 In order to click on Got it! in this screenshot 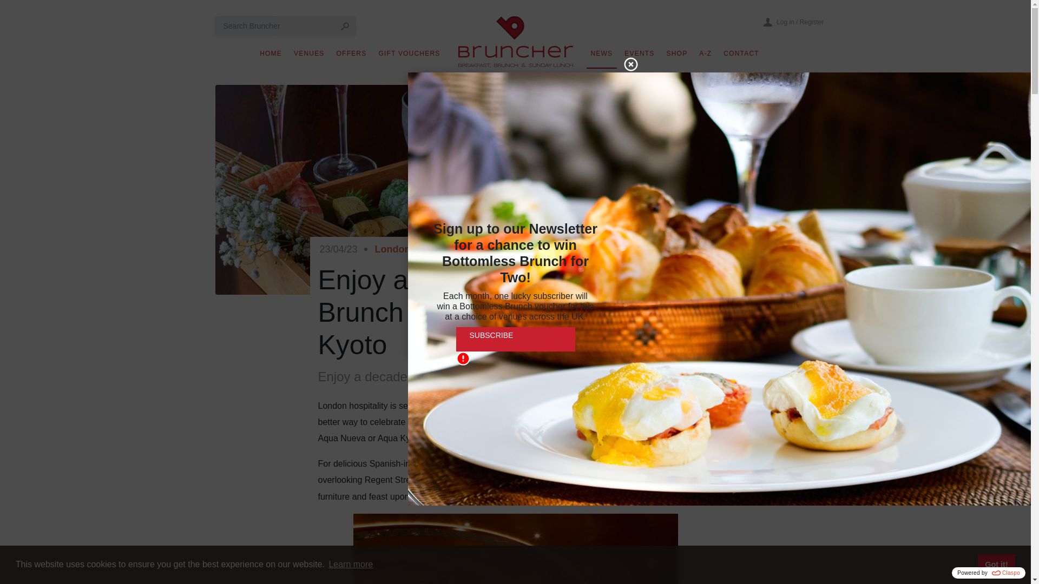, I will do `click(996, 564)`.